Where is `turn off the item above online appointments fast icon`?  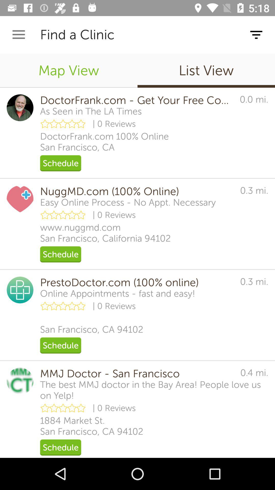
turn off the item above online appointments fast icon is located at coordinates (136, 282).